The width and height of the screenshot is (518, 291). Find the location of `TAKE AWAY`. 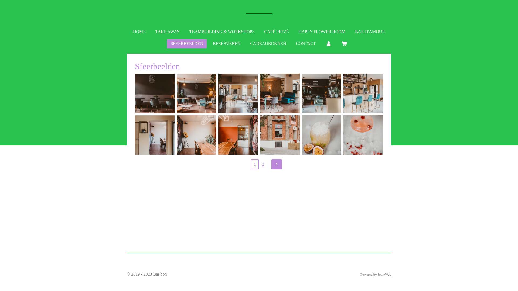

TAKE AWAY is located at coordinates (168, 32).